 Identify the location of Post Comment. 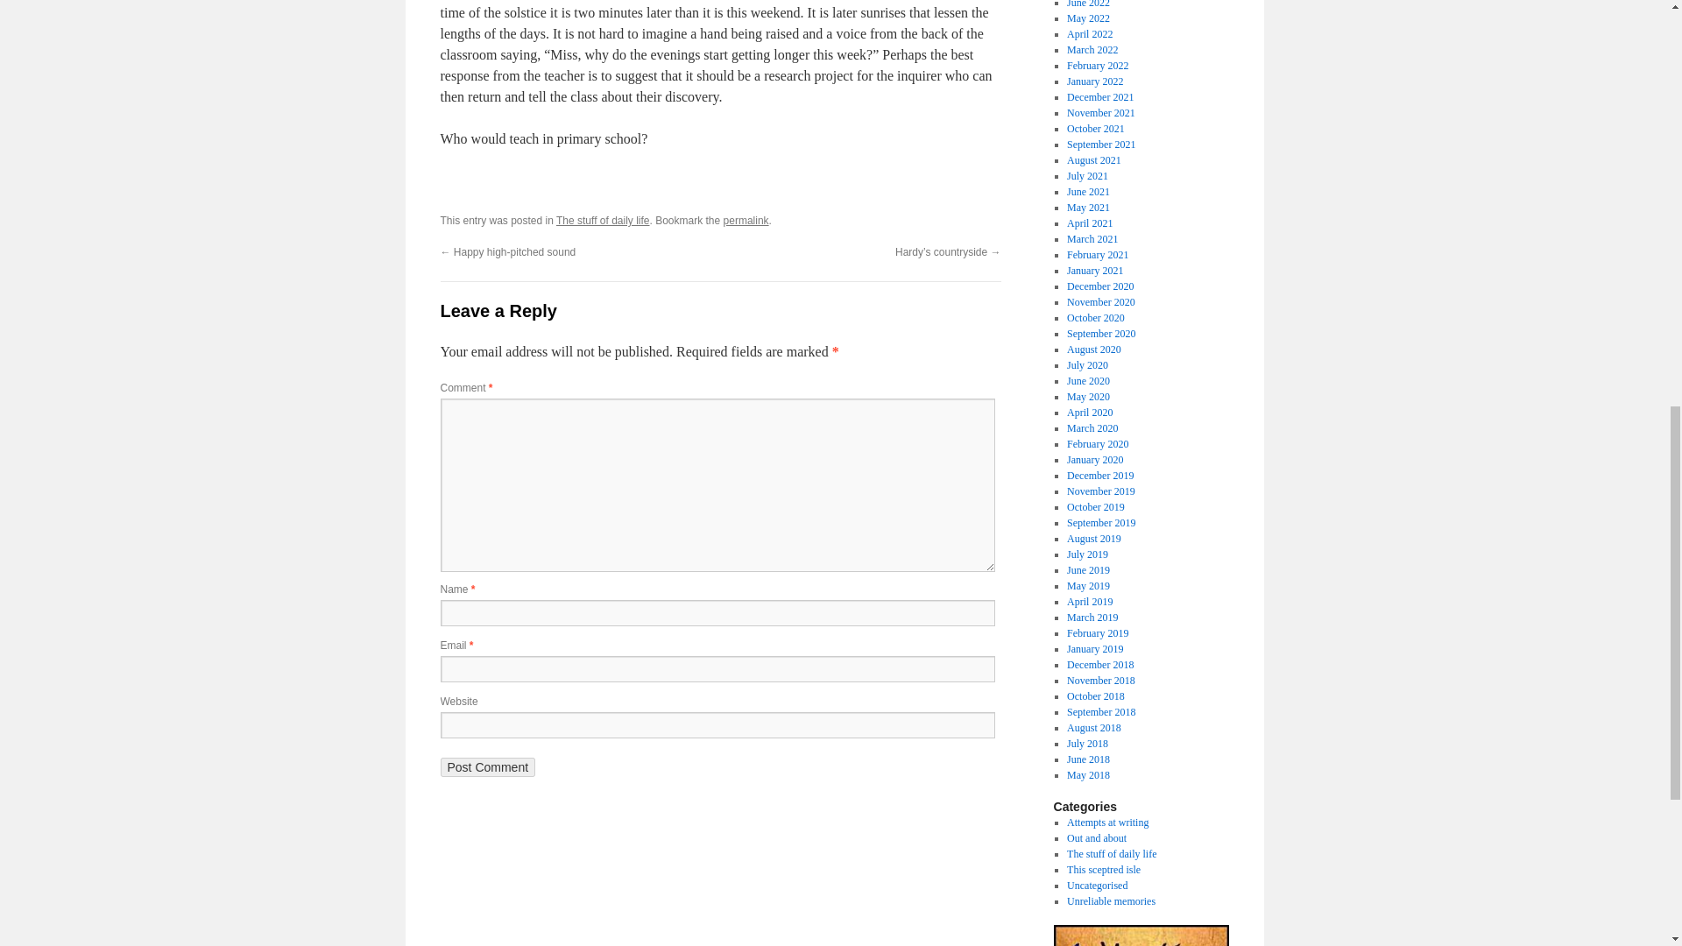
(487, 767).